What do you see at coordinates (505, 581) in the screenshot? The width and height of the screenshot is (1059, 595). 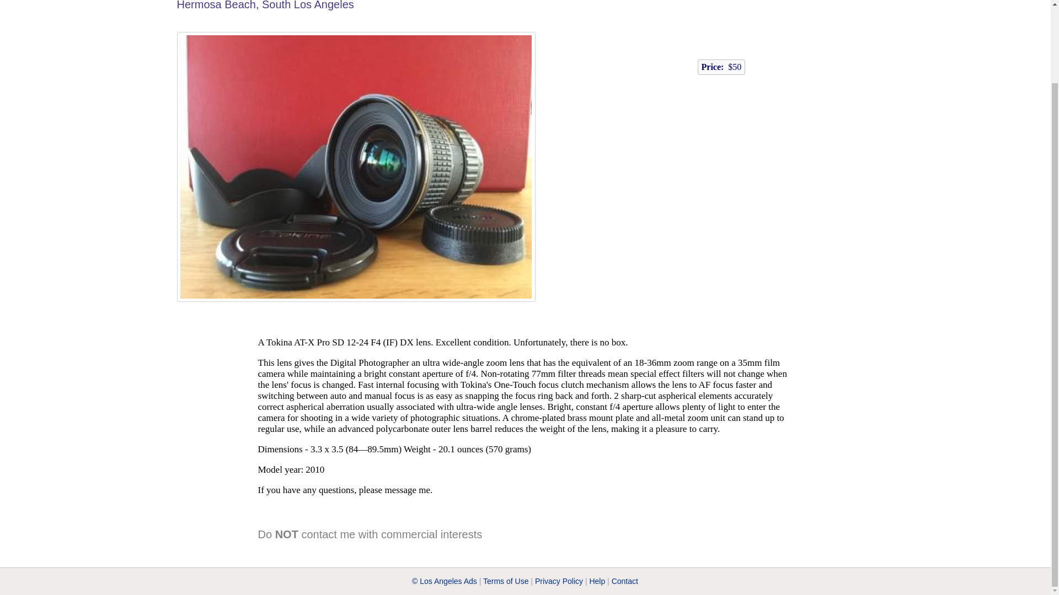 I see `Terms of Use` at bounding box center [505, 581].